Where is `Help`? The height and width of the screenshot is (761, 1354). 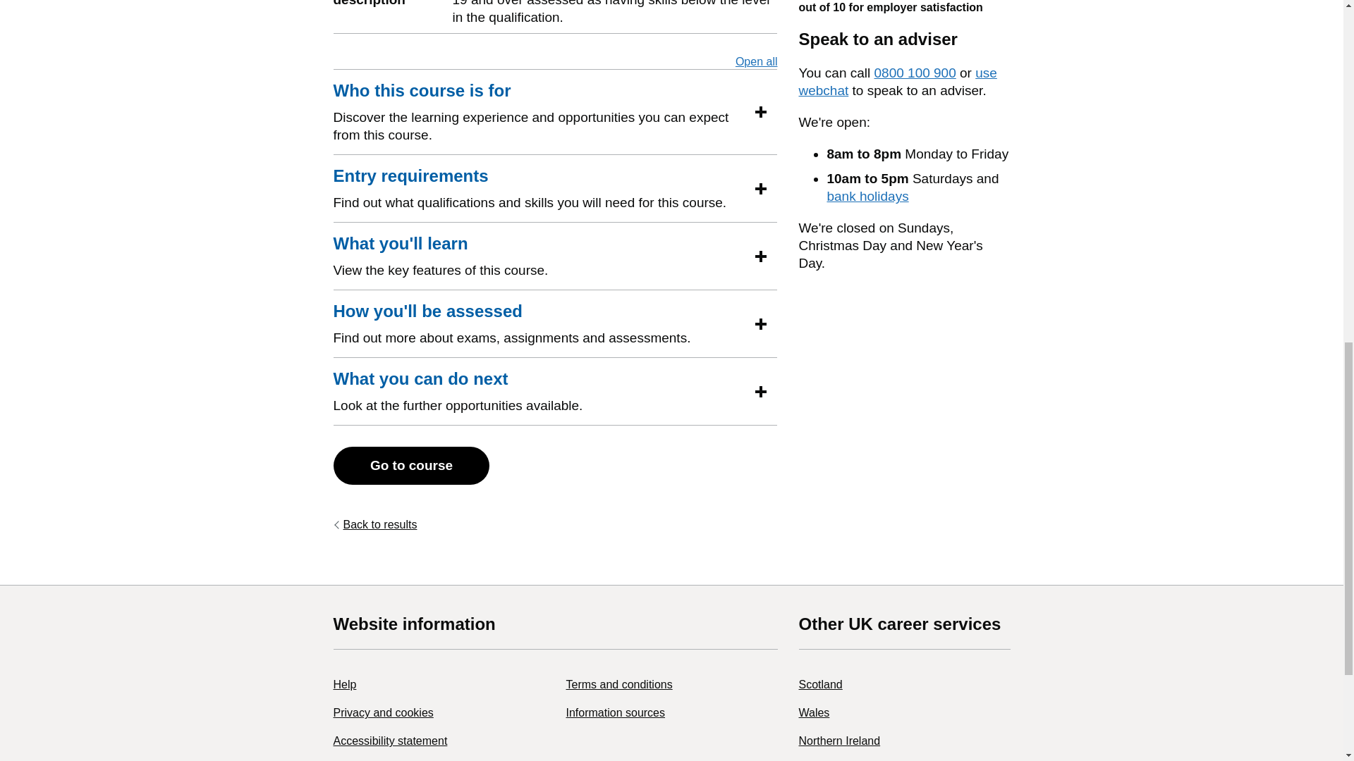 Help is located at coordinates (344, 684).